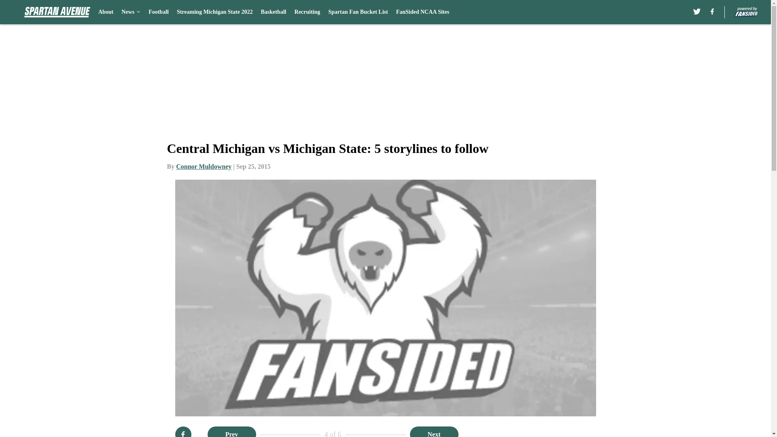 The height and width of the screenshot is (437, 777). I want to click on Spartan Fan Bucket List, so click(358, 12).